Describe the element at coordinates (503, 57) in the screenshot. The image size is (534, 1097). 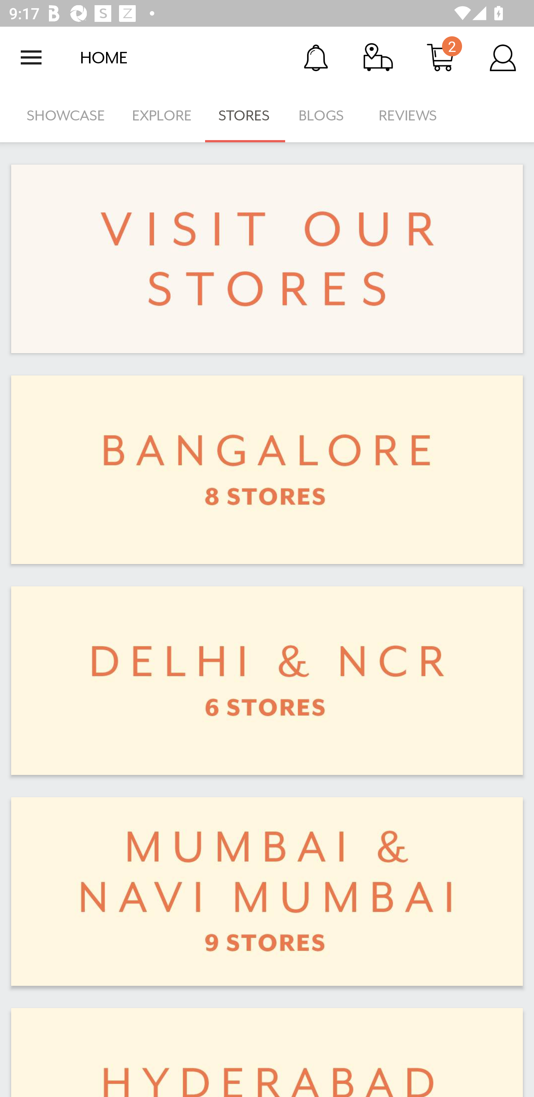
I see `Account Details` at that location.